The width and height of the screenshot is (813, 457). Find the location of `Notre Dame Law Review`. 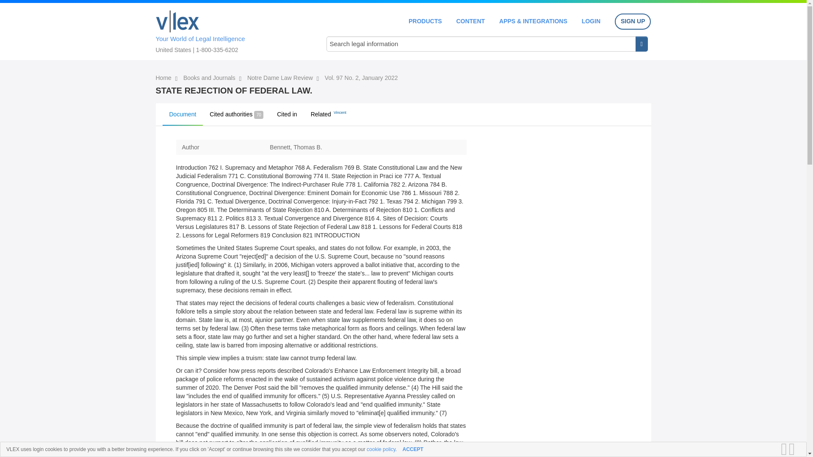

Notre Dame Law Review is located at coordinates (281, 78).